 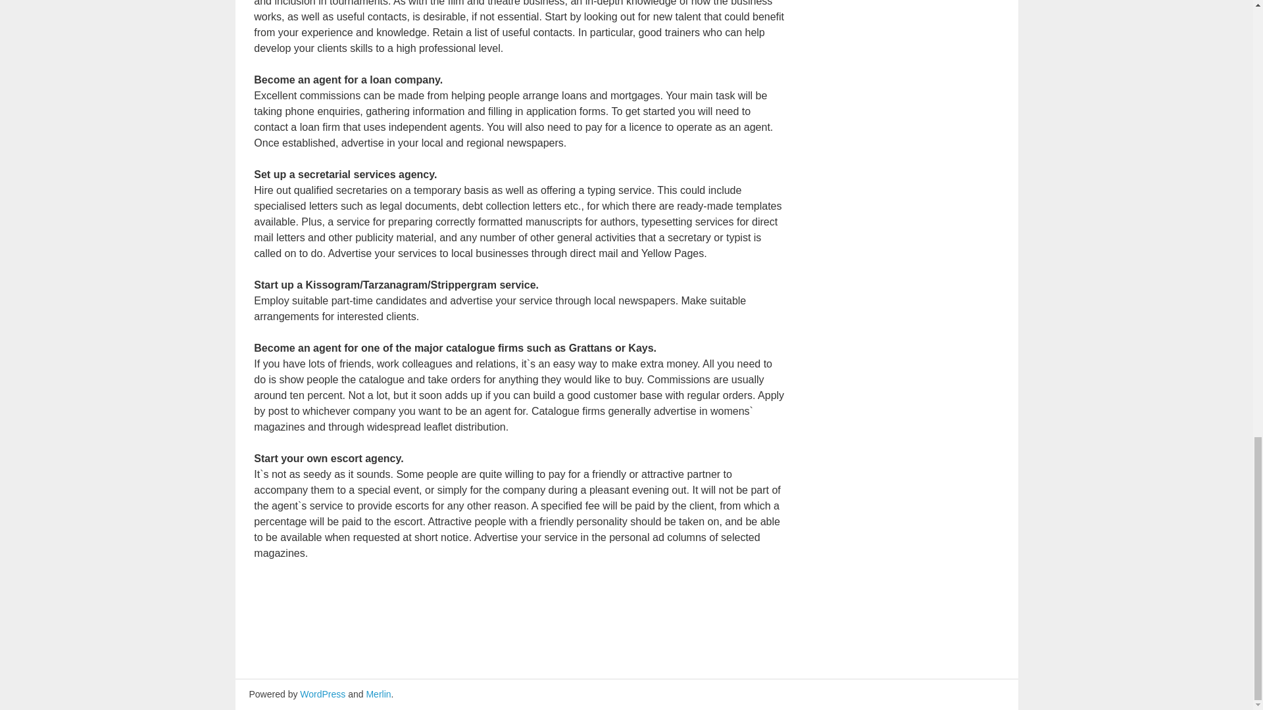 I want to click on Merlin WordPress Theme, so click(x=378, y=694).